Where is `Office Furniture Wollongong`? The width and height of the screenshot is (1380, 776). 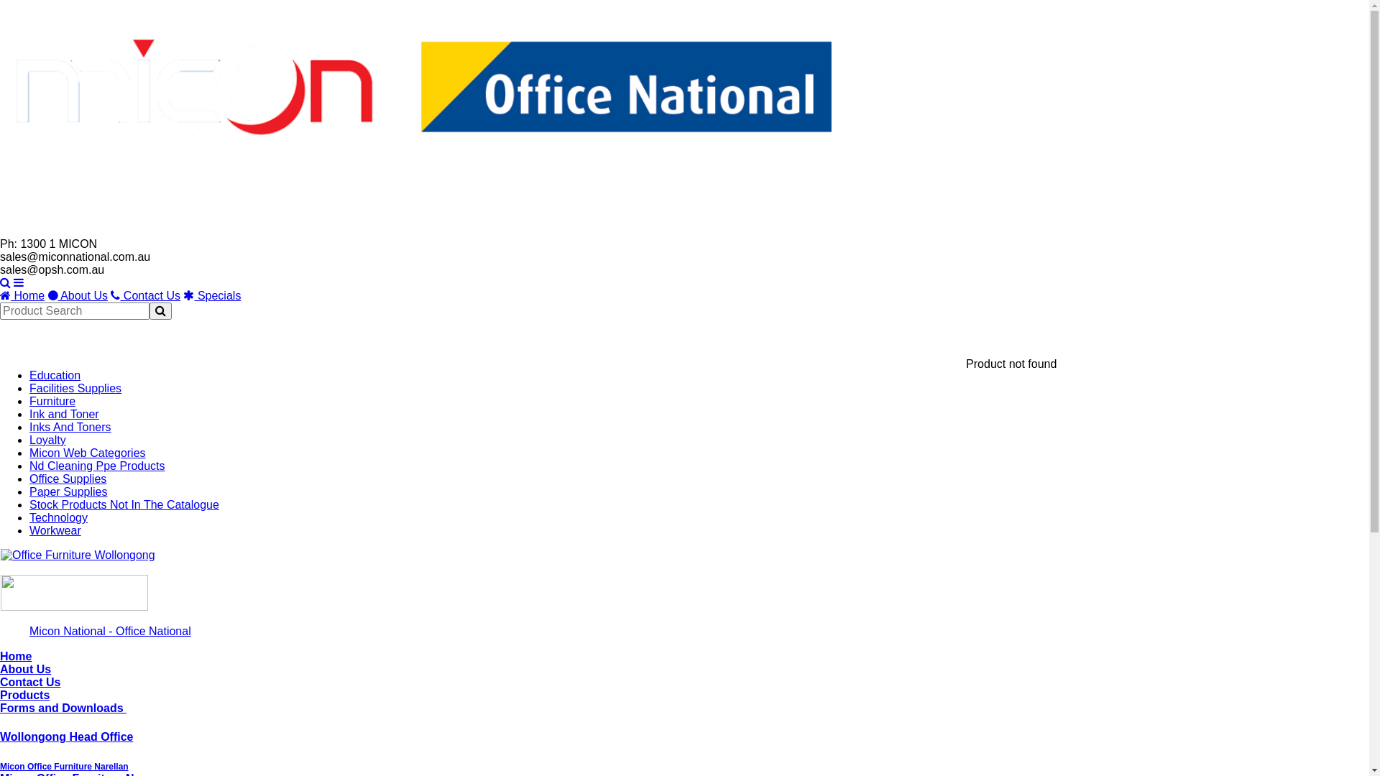 Office Furniture Wollongong is located at coordinates (78, 555).